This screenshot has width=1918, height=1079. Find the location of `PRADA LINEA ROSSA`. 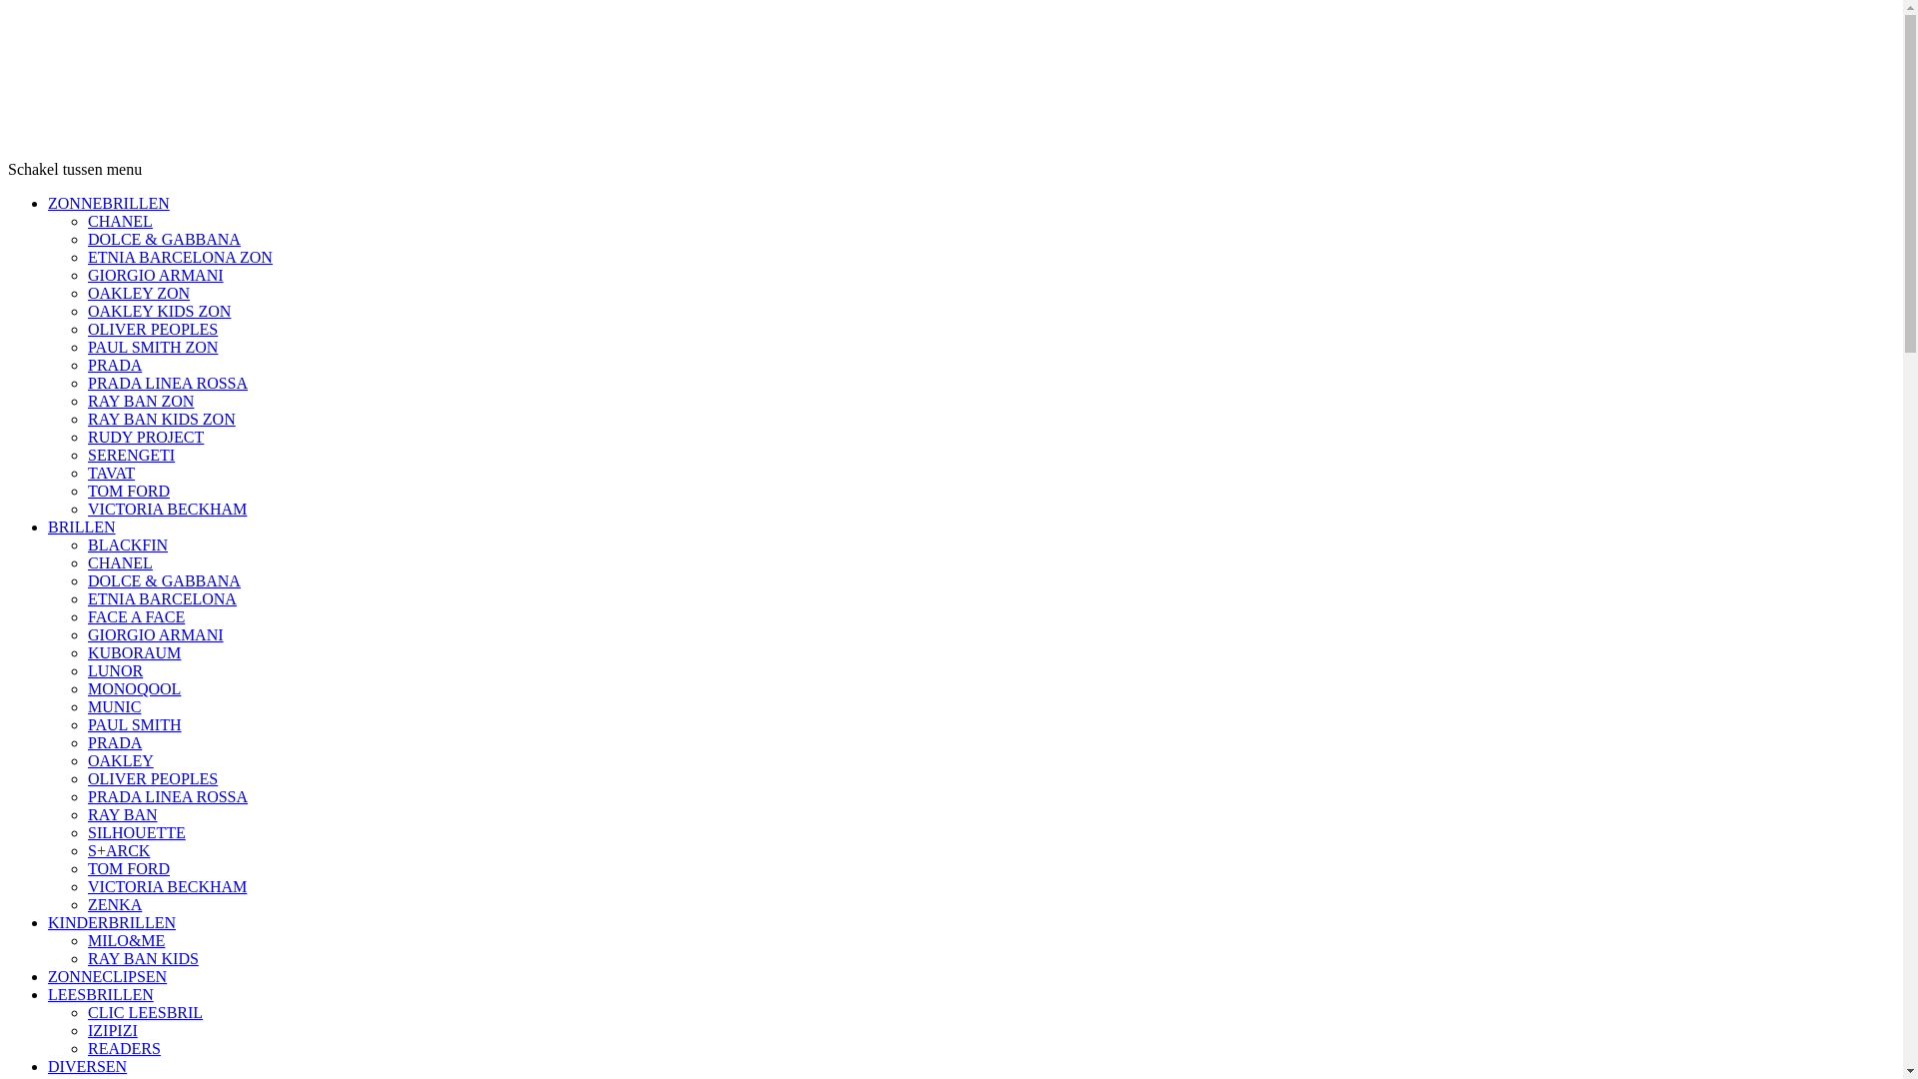

PRADA LINEA ROSSA is located at coordinates (168, 384).